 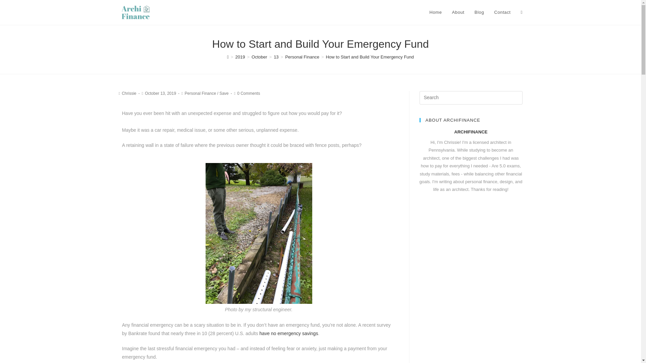 I want to click on Personal Finance, so click(x=302, y=57).